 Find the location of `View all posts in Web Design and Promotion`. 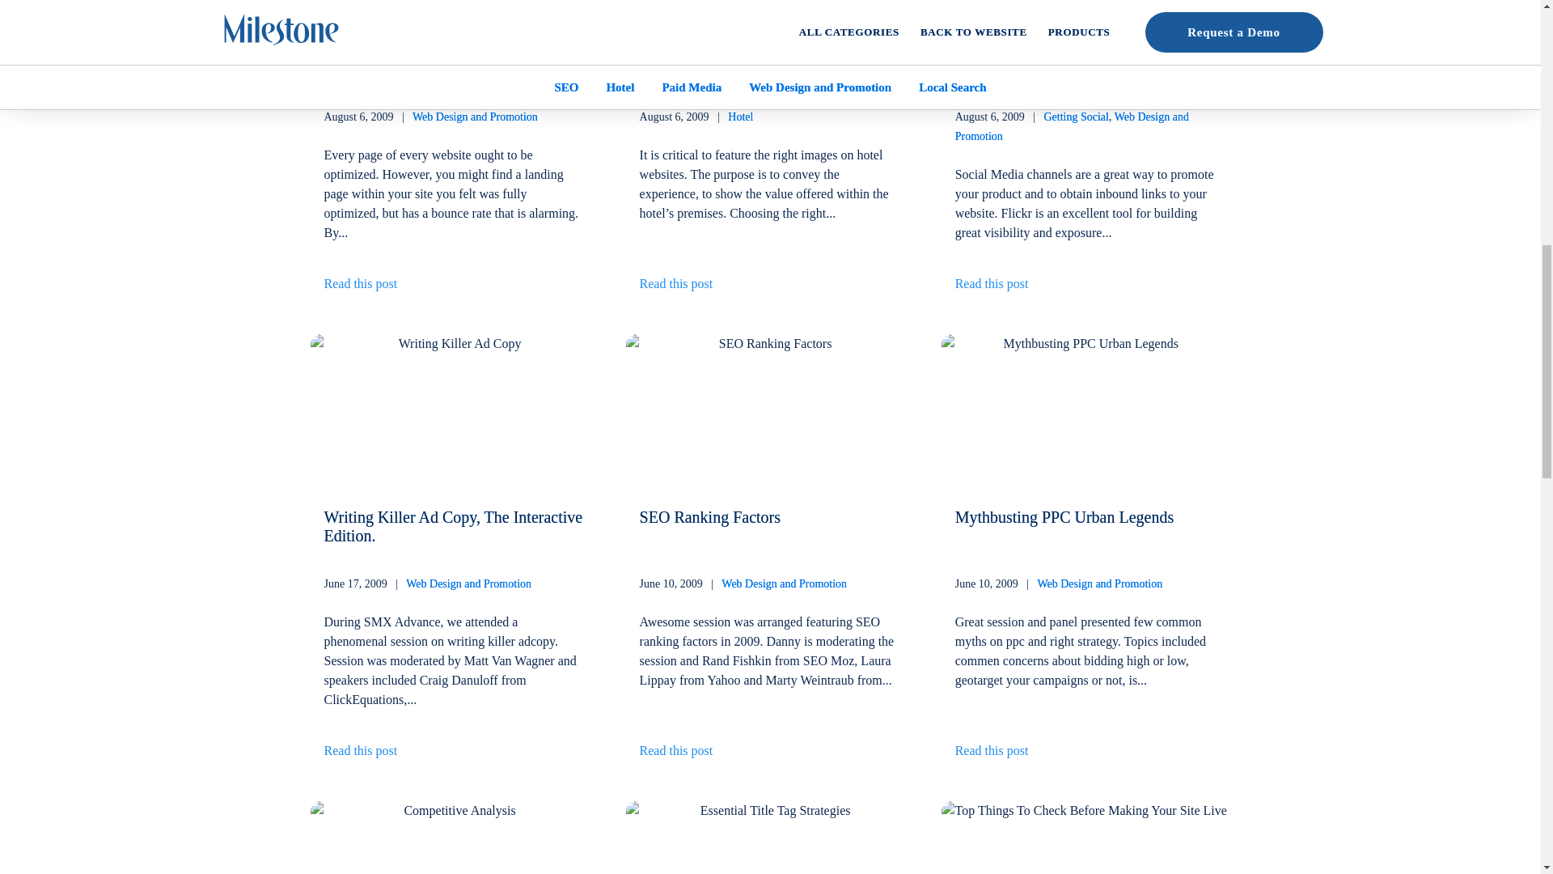

View all posts in Web Design and Promotion is located at coordinates (1072, 126).